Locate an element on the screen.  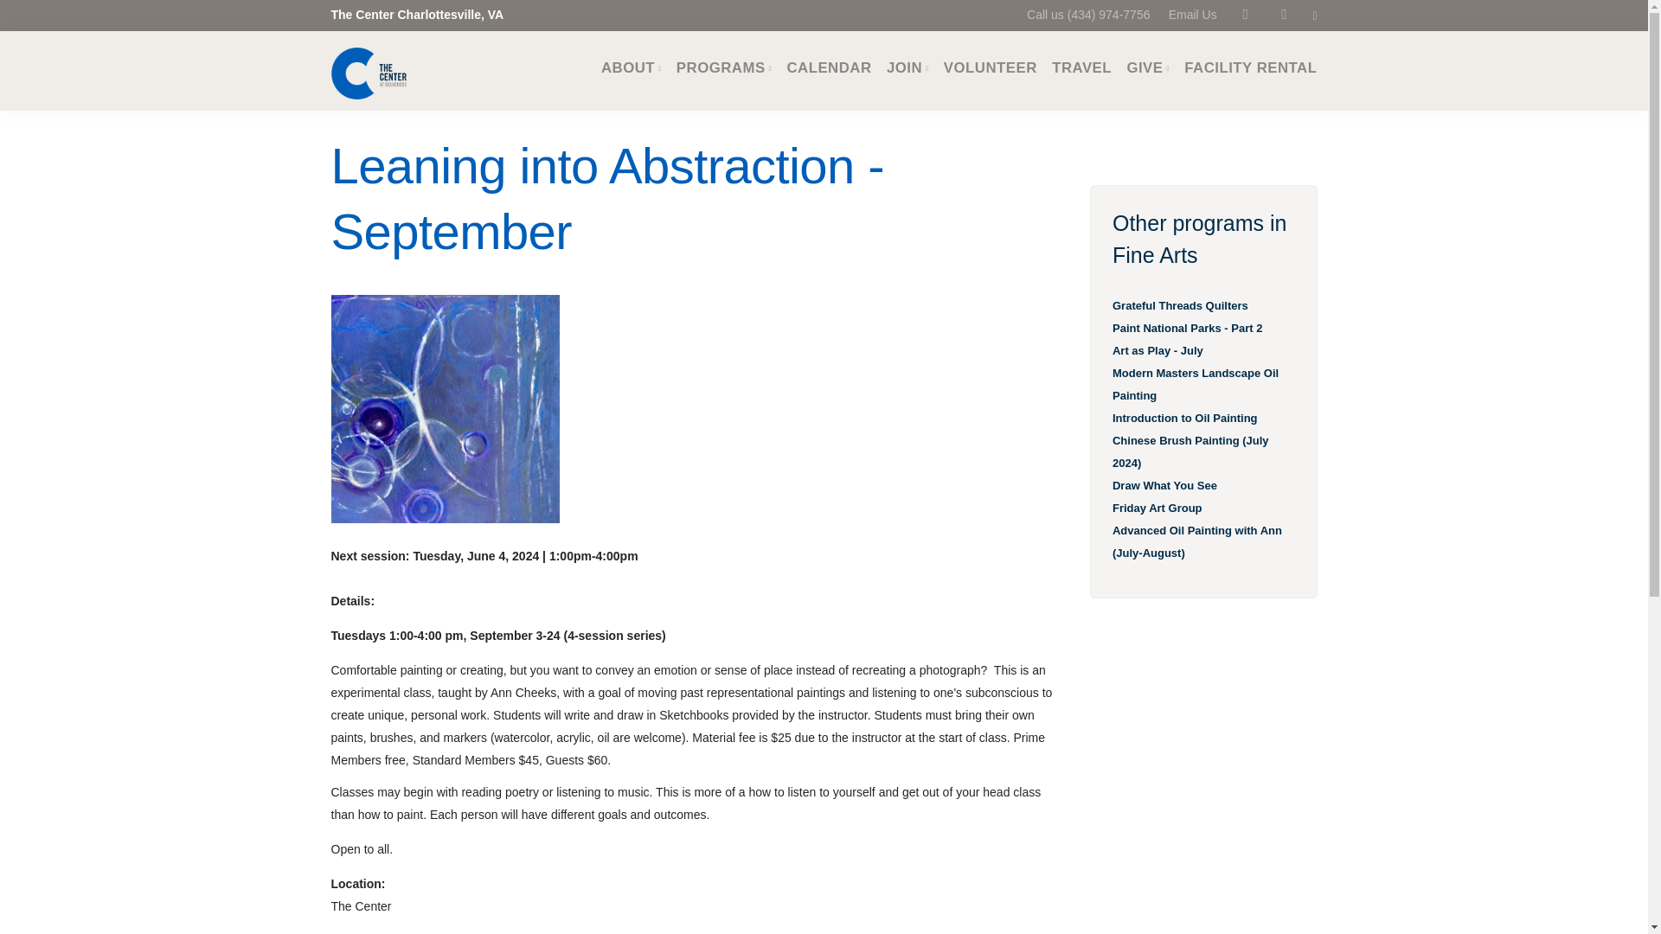
CALENDAR is located at coordinates (828, 67).